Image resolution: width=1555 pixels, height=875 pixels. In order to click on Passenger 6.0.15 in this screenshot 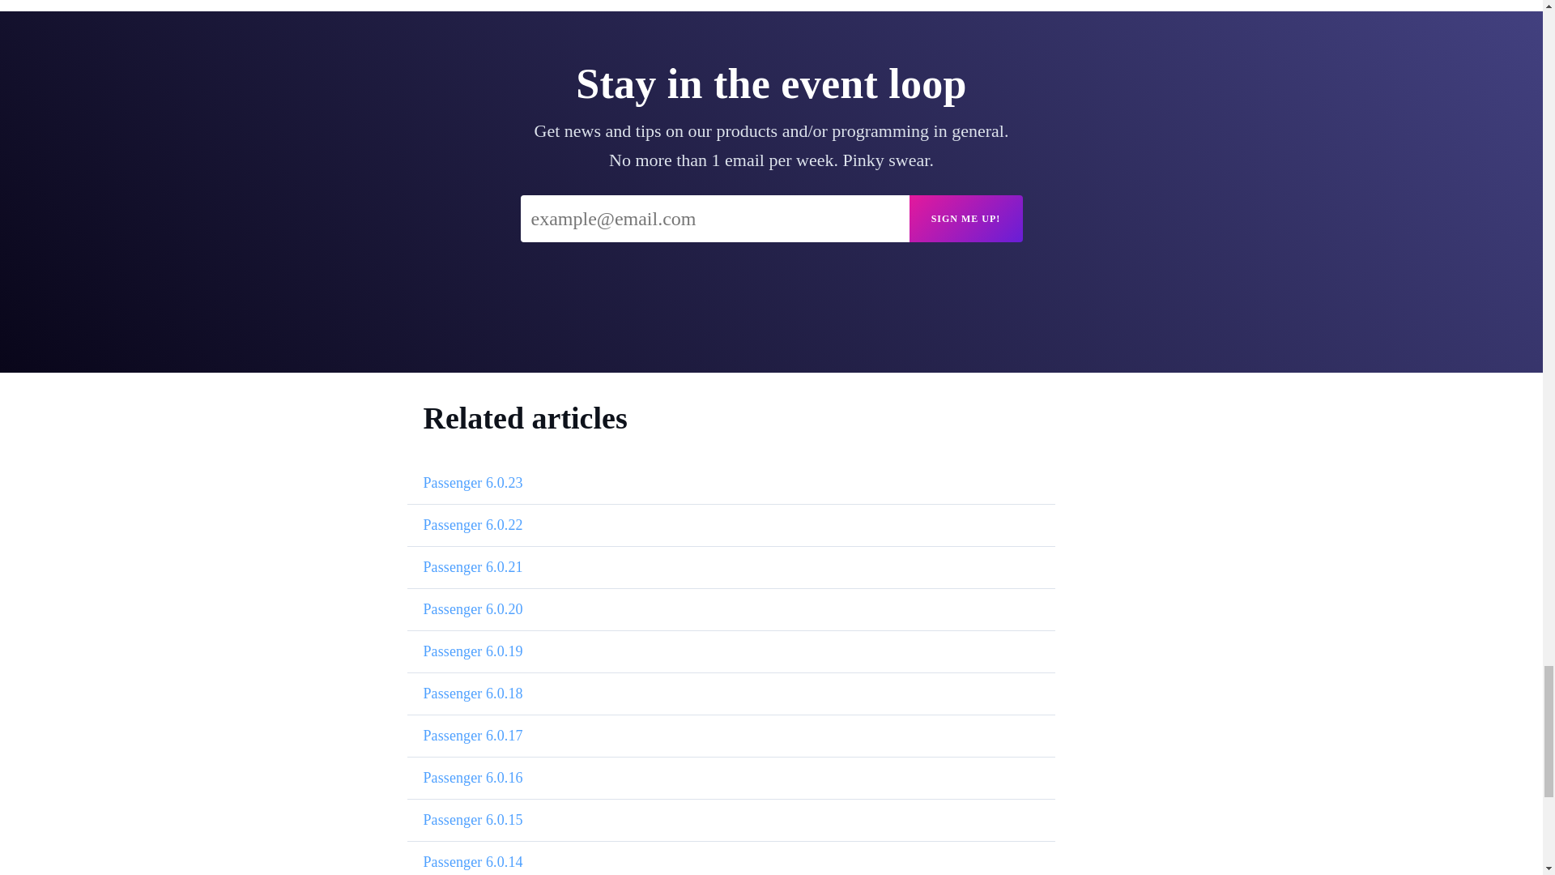, I will do `click(473, 820)`.